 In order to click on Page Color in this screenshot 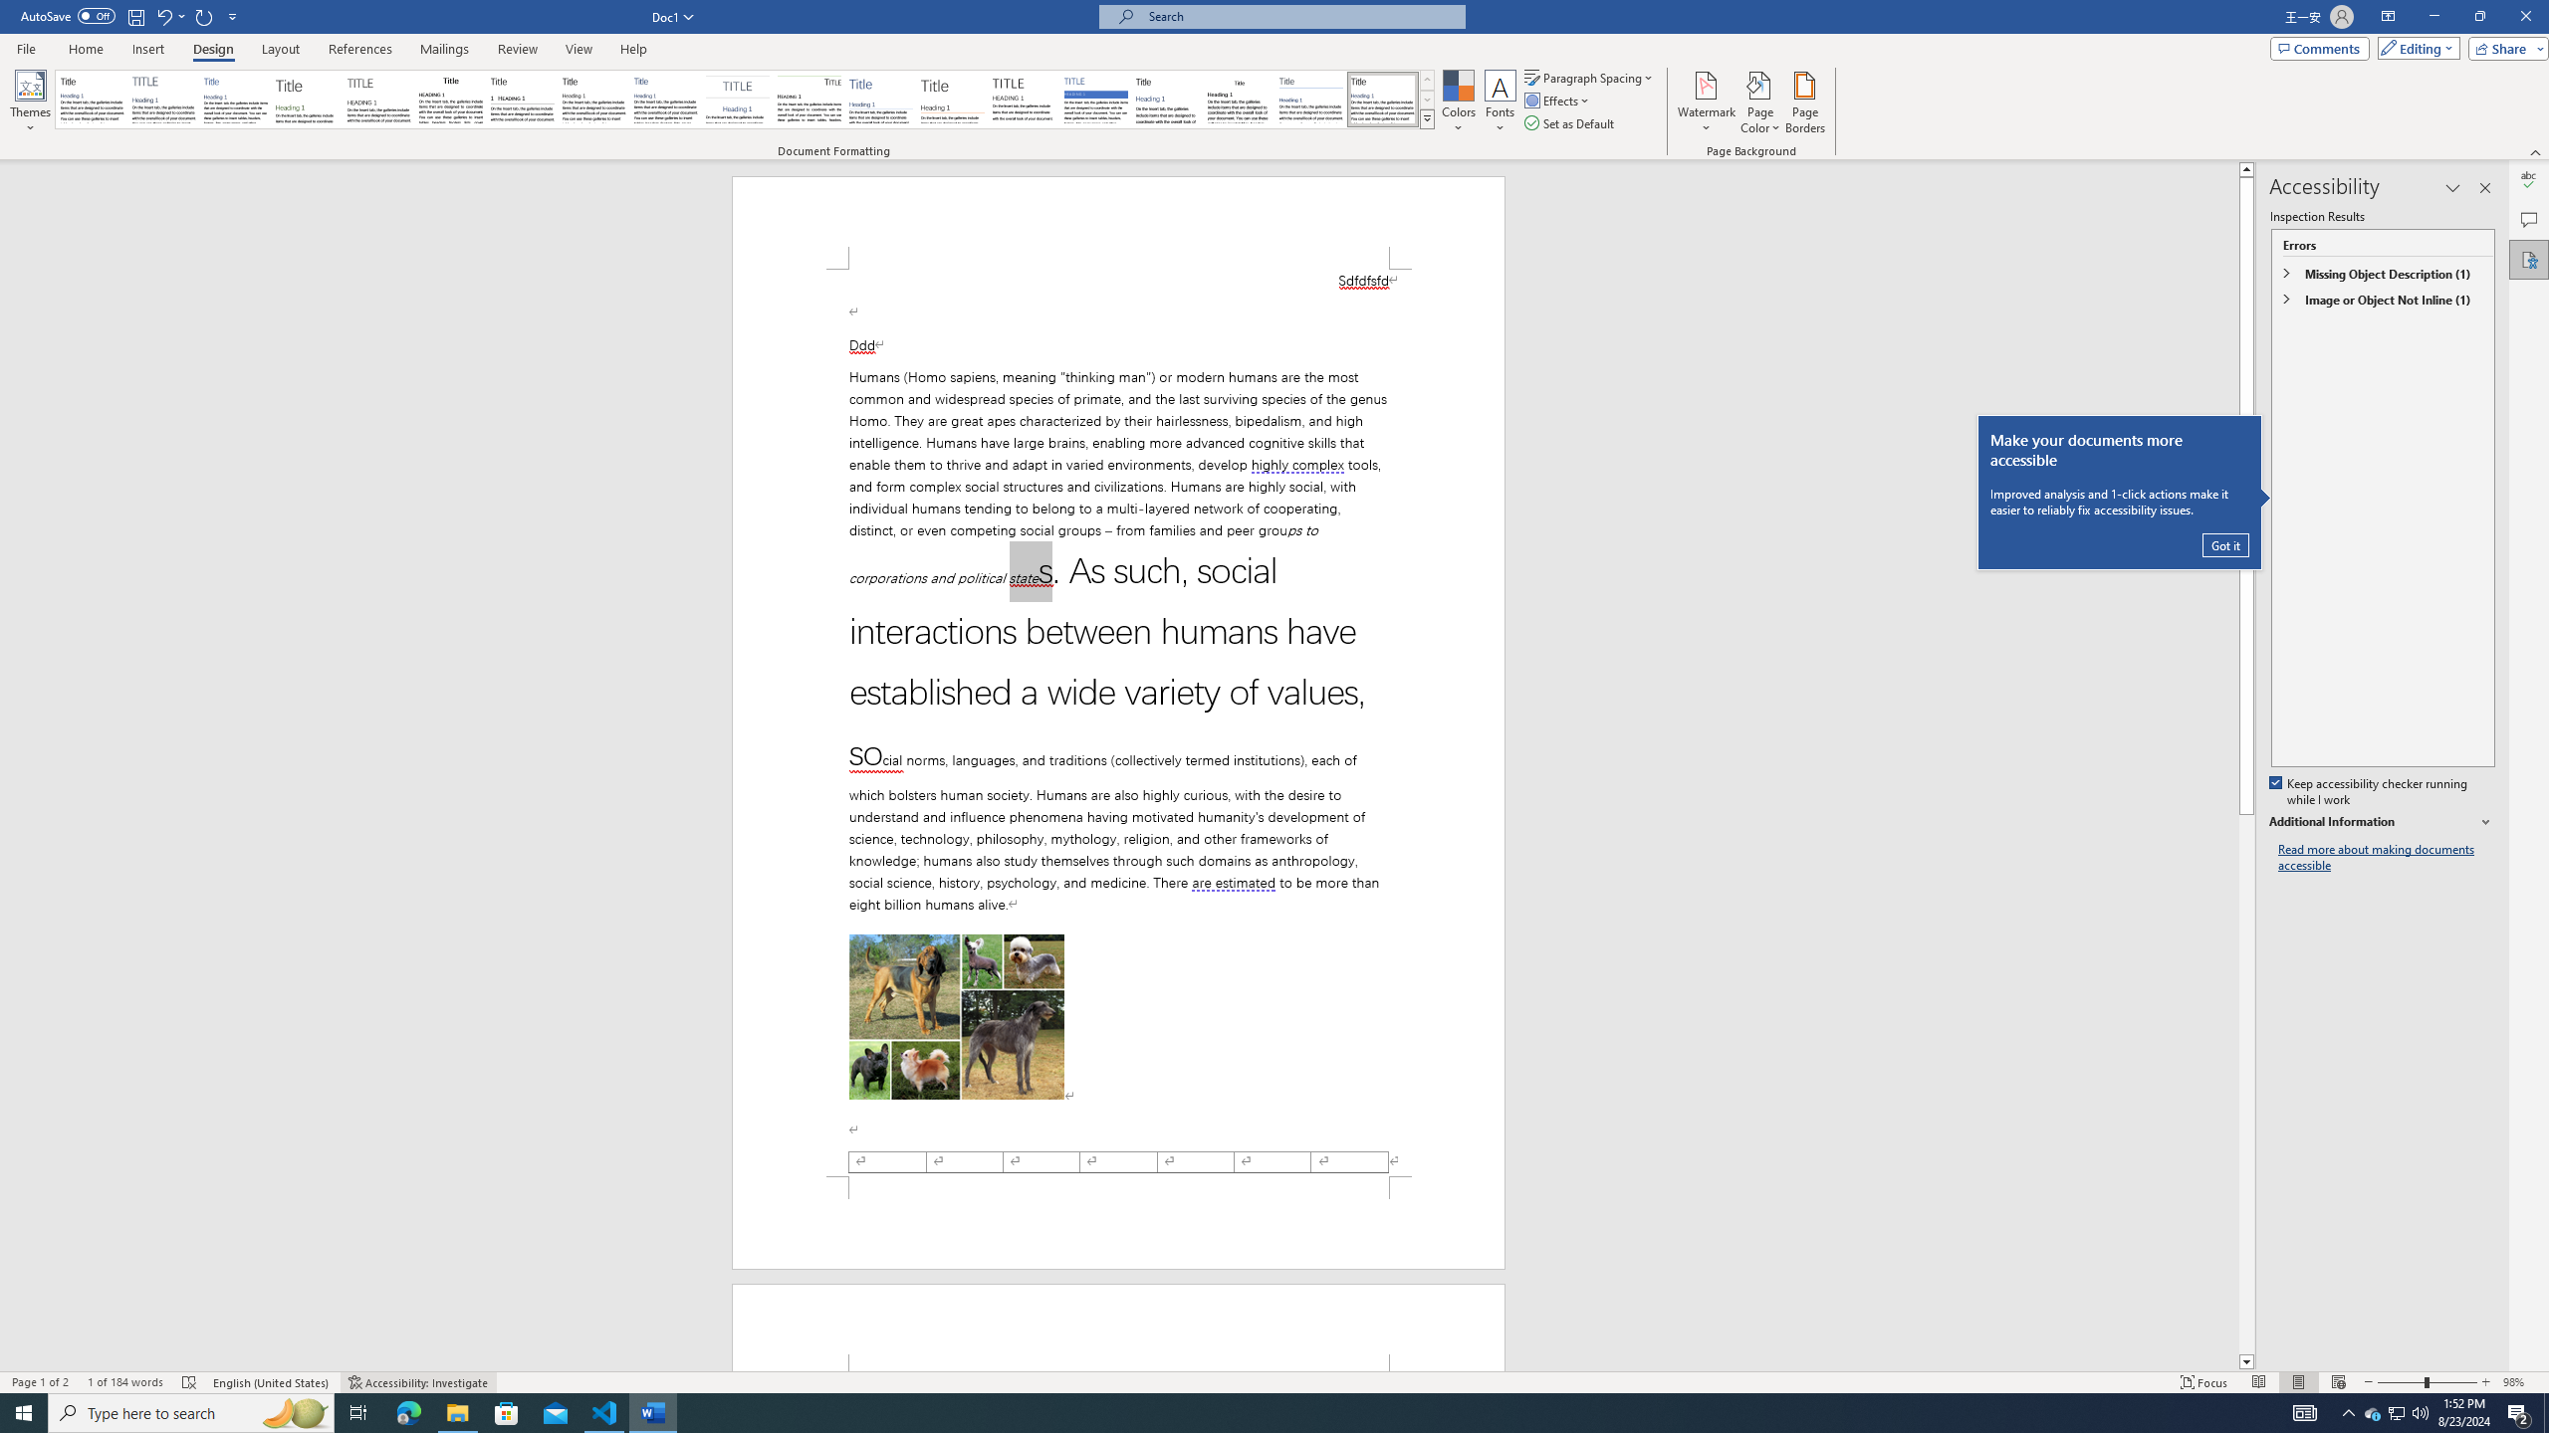, I will do `click(1760, 102)`.